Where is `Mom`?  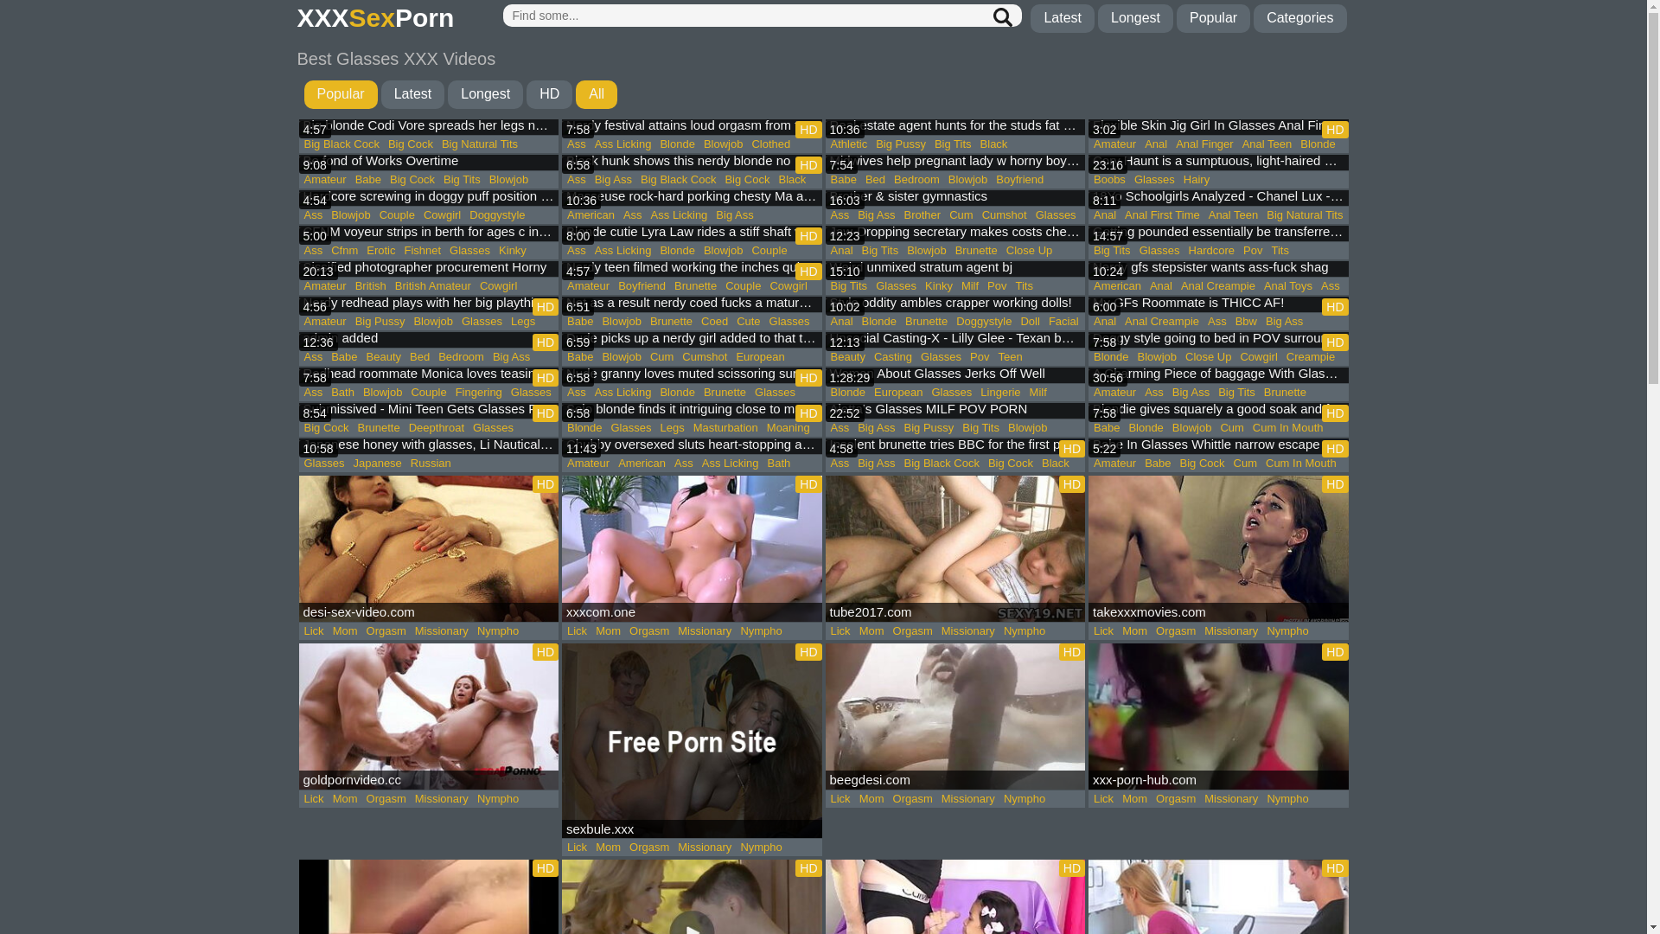 Mom is located at coordinates (871, 631).